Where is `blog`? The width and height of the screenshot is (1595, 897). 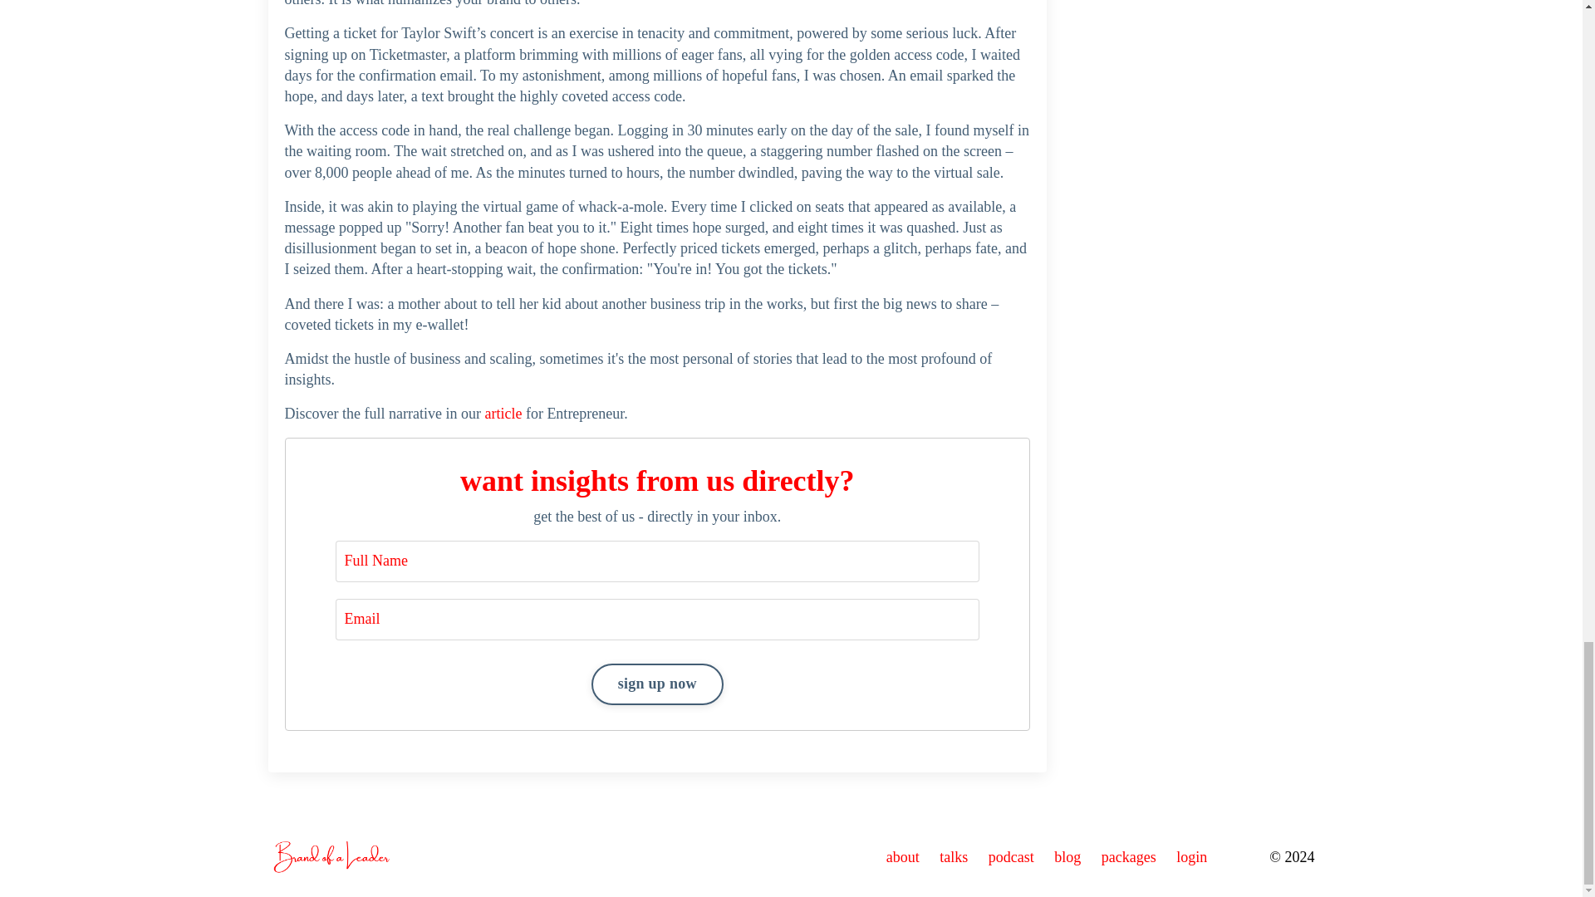 blog is located at coordinates (1067, 857).